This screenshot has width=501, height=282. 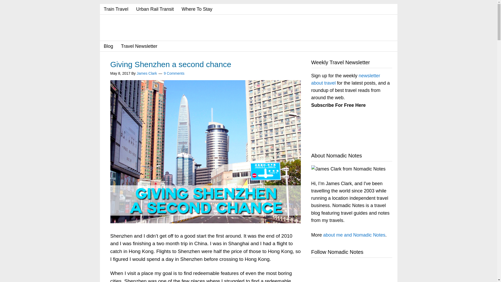 What do you see at coordinates (174, 73) in the screenshot?
I see `9 Comments` at bounding box center [174, 73].